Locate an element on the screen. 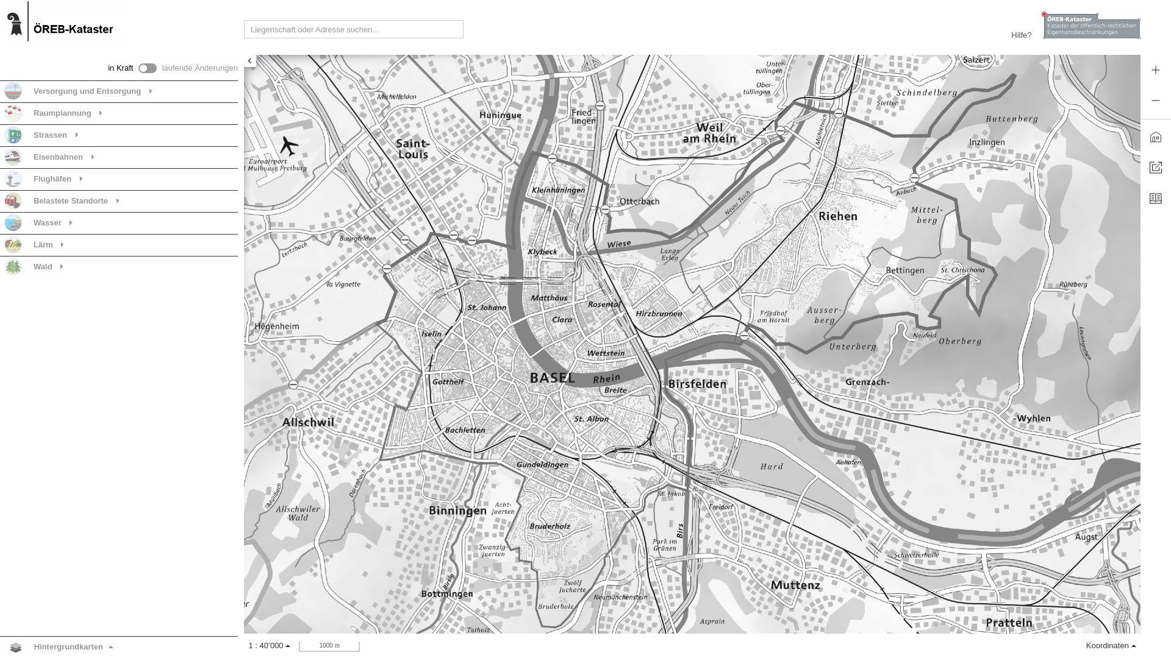 Image resolution: width=1171 pixels, height=658 pixels. Versorgung und Entsorgung is located at coordinates (87, 91).